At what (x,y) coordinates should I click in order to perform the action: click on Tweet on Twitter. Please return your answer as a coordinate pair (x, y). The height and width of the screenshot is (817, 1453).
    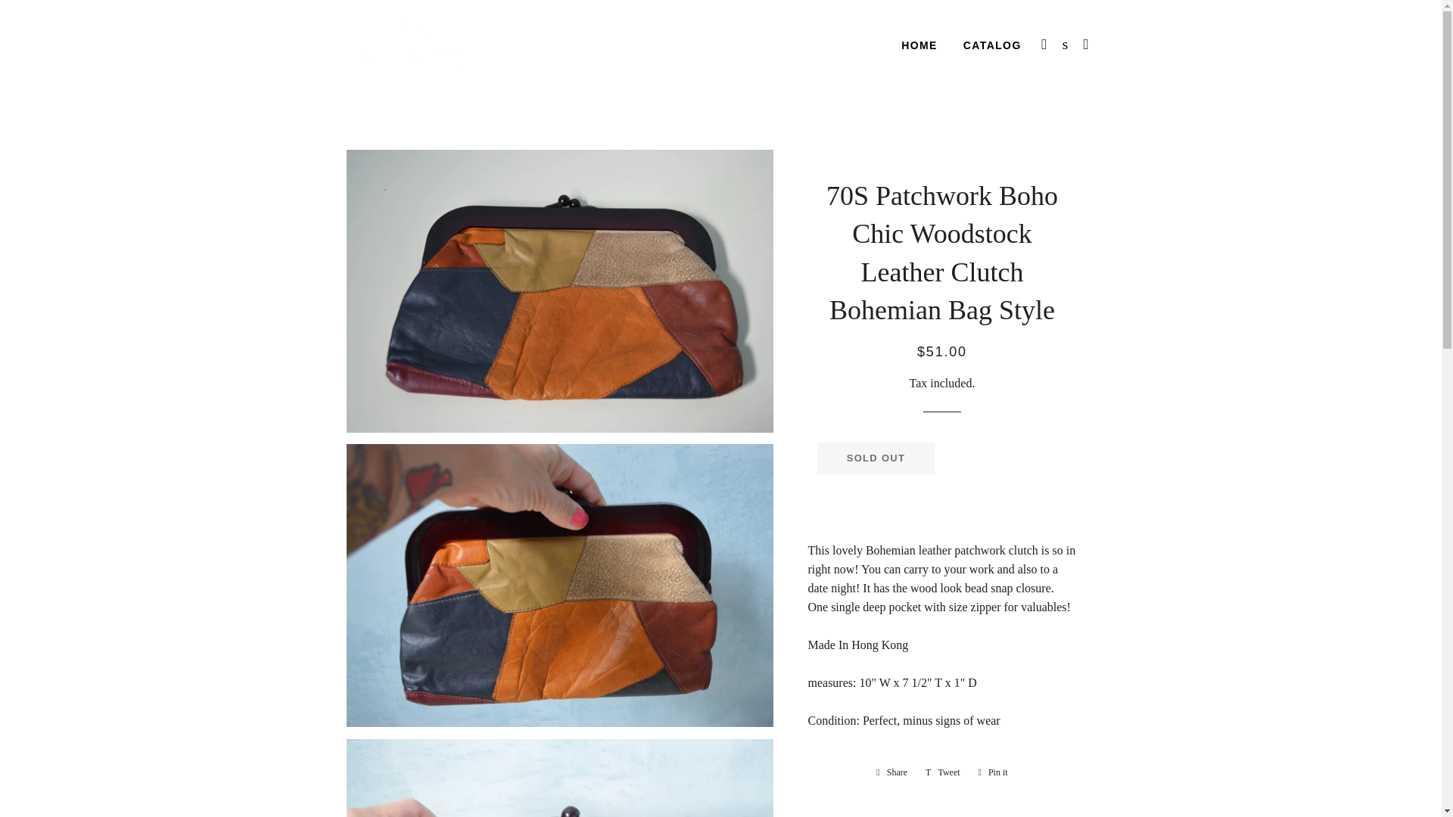
    Looking at the image, I should click on (875, 458).